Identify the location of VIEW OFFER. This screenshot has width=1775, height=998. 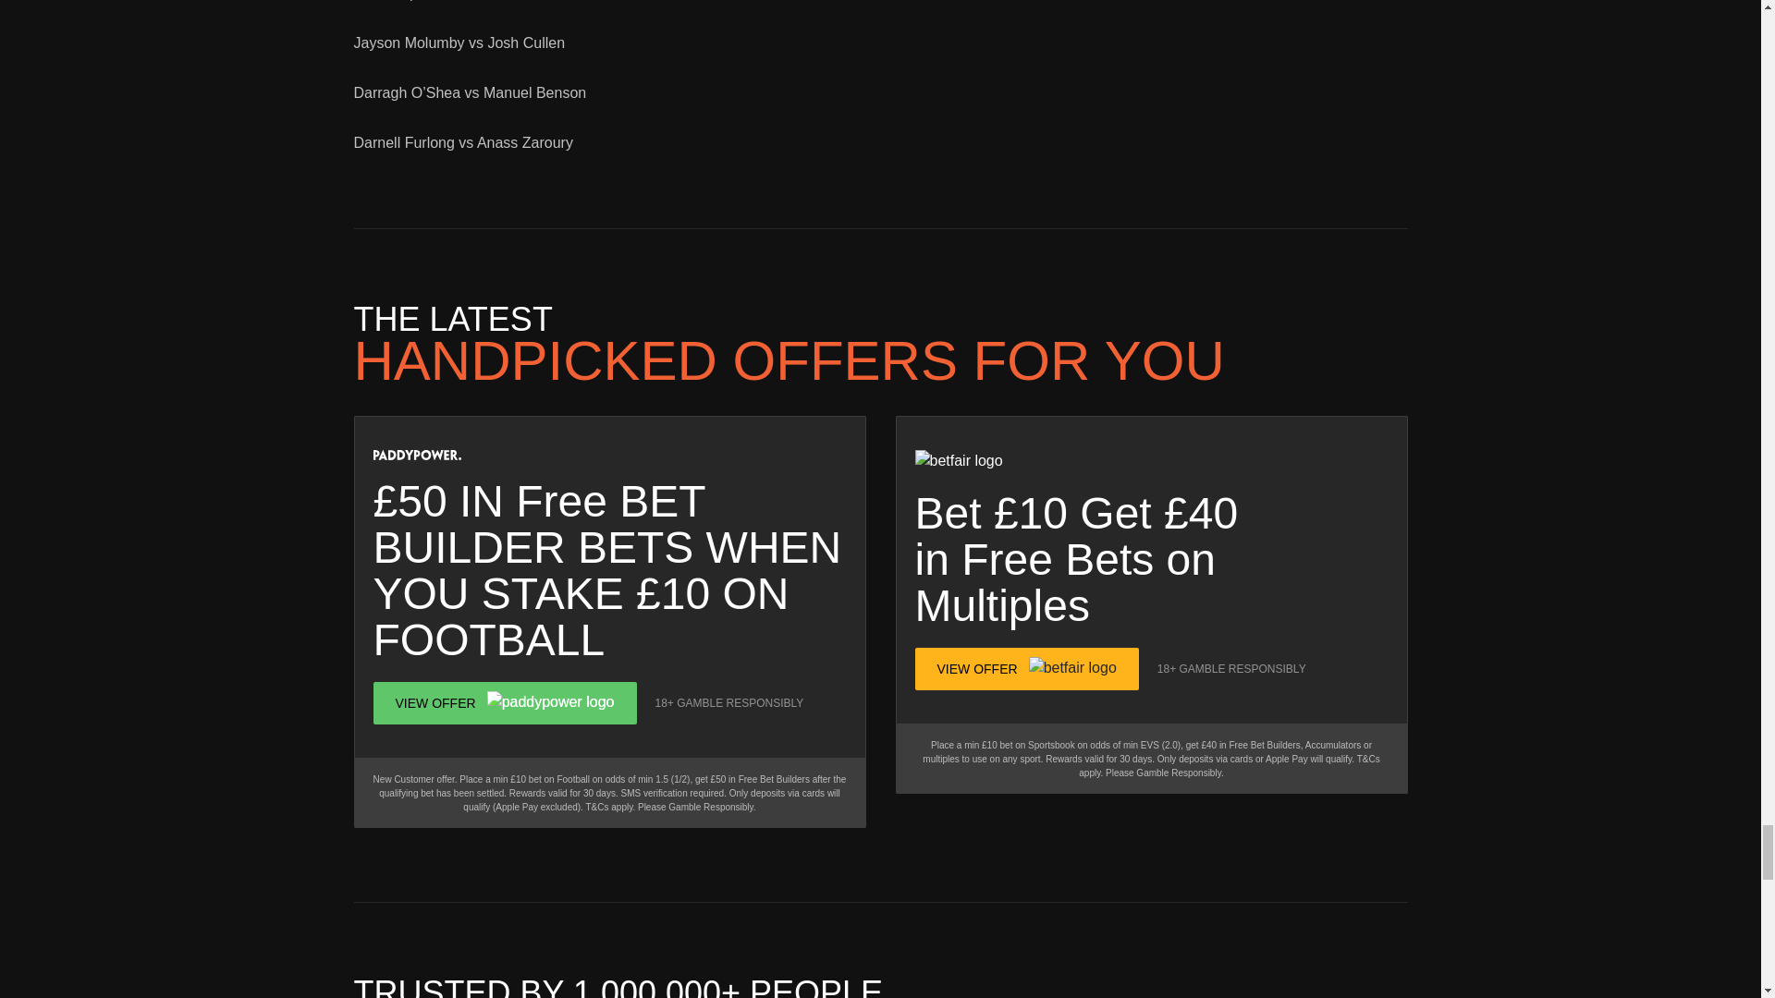
(505, 702).